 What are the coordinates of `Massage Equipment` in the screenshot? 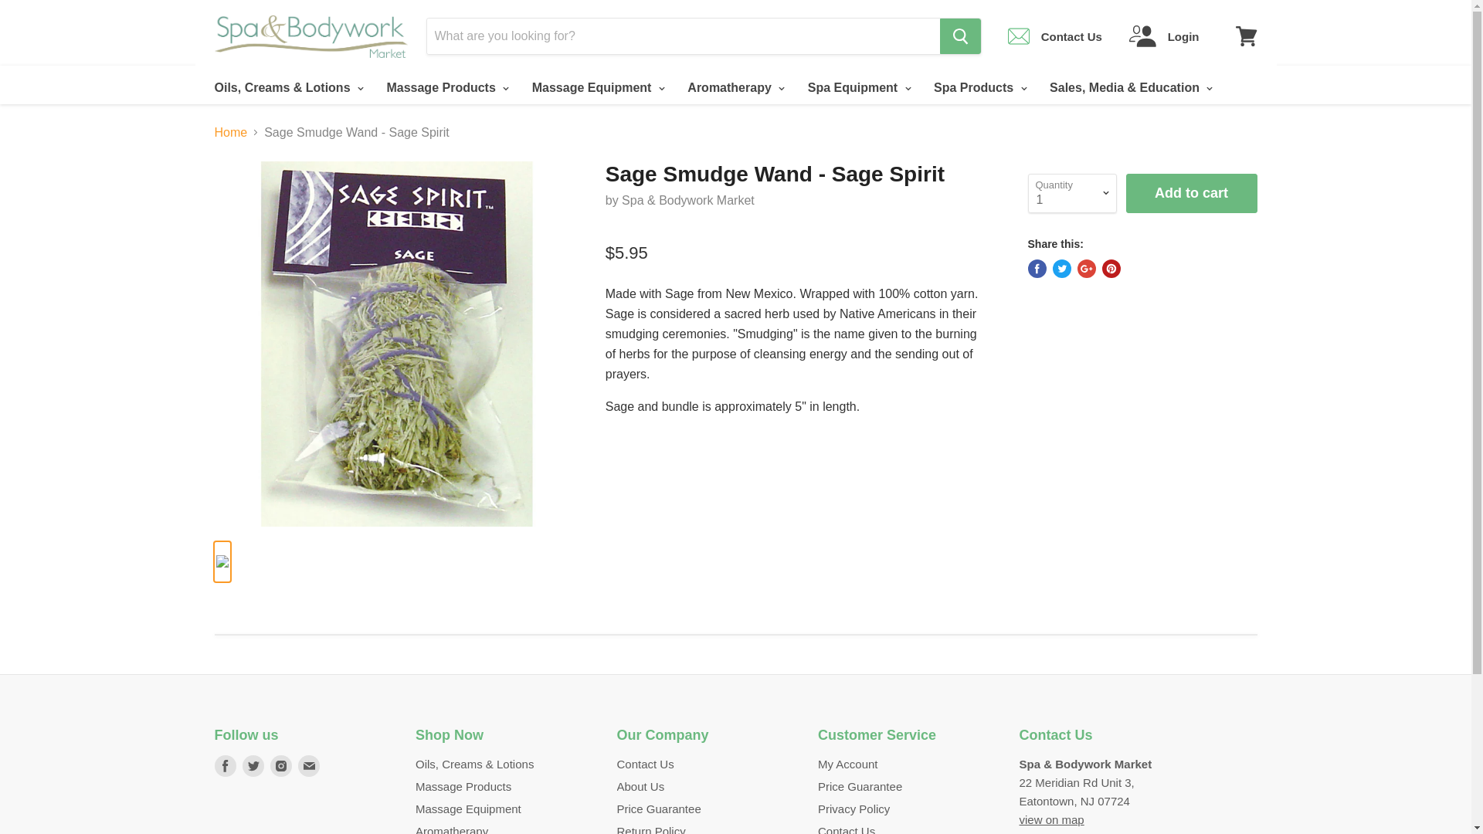 It's located at (596, 88).